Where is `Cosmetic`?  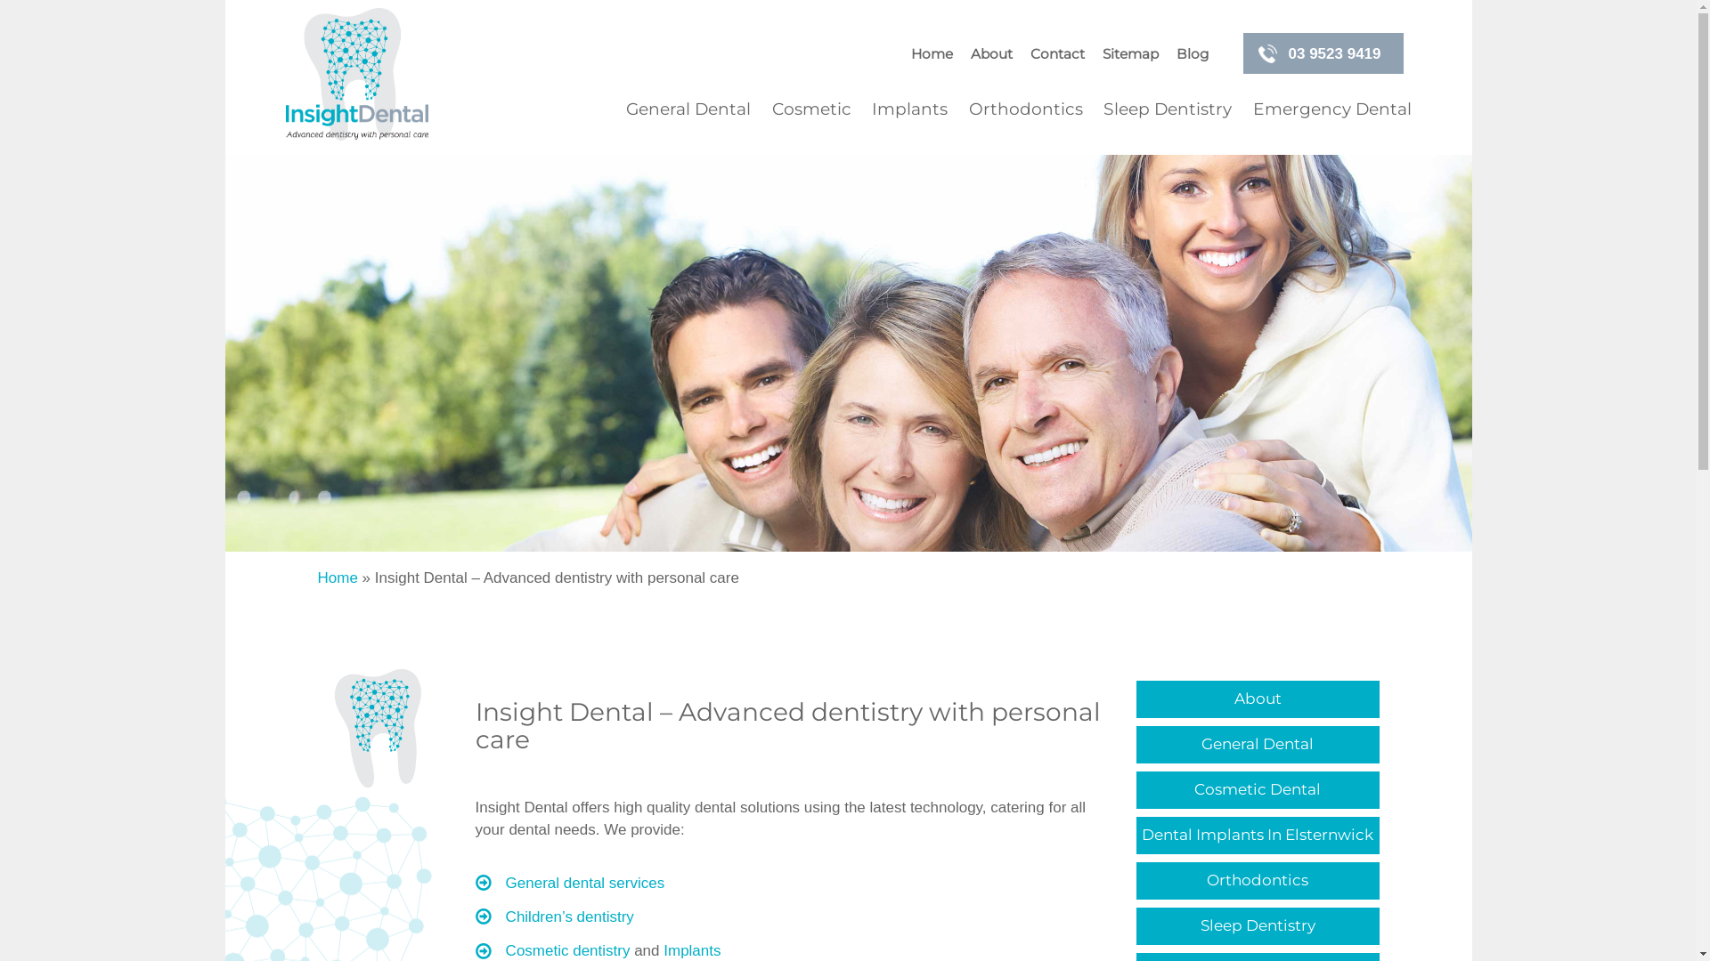
Cosmetic is located at coordinates (810, 109).